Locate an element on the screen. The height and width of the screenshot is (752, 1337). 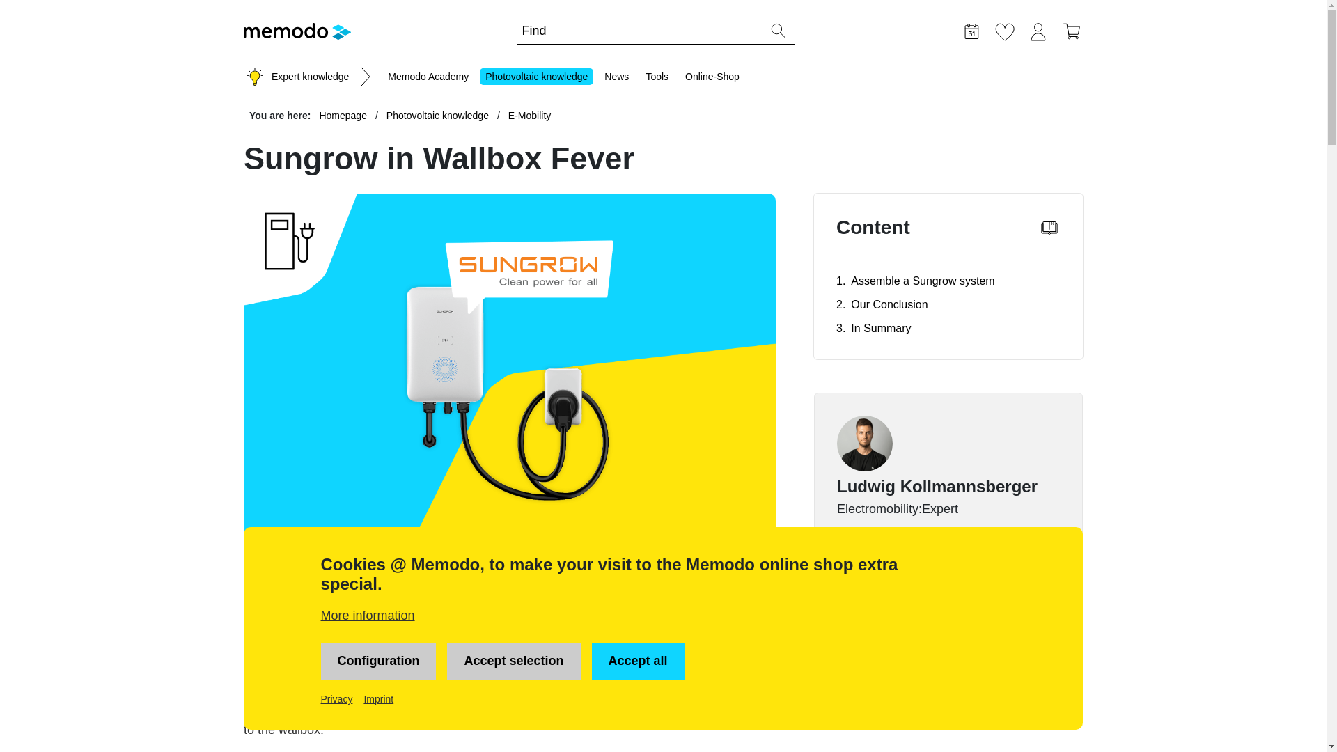
Expert knowledge is located at coordinates (310, 77).